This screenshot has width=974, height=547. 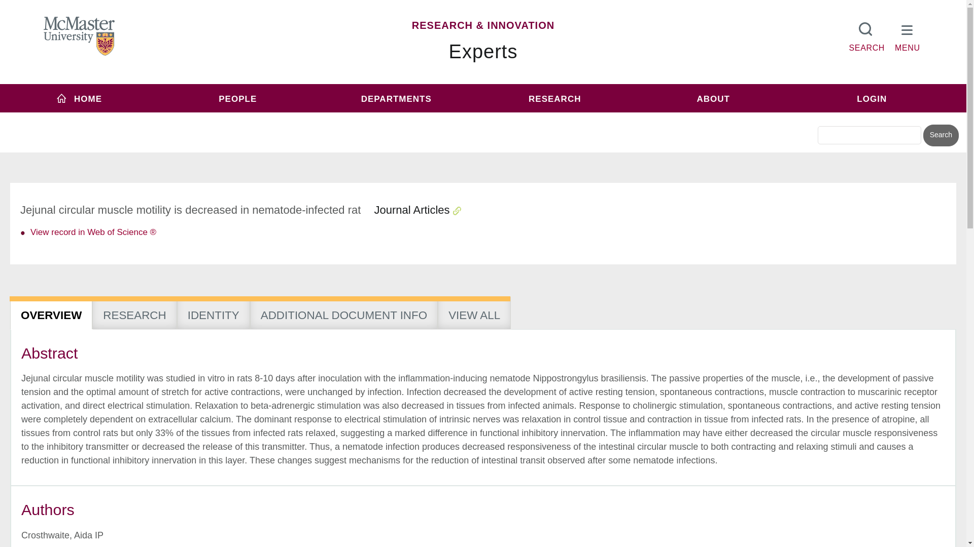 I want to click on MCMASTER LOGO, so click(x=79, y=36).